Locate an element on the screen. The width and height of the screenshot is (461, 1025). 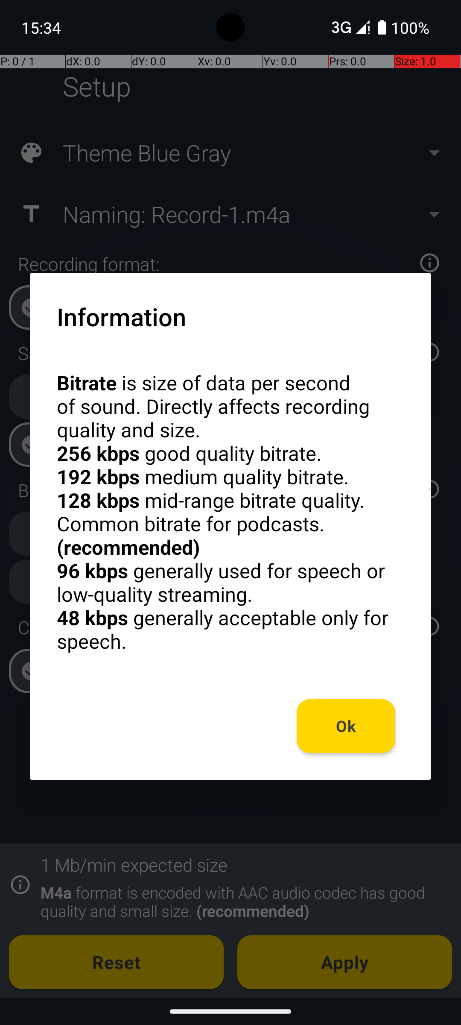
Bitrate is size of data per second of sound. Directly affects recording quality and size. 
256 kbps good quality bitrate. 
192 kbps medium quality bitrate. 
128 kbps mid-range bitrate quality. Common bitrate for podcasts. (recommended) 
96 kbps generally used for speech or low-quality streaming. 
48 kbps generally acceptable only for speech.  is located at coordinates (230, 512).